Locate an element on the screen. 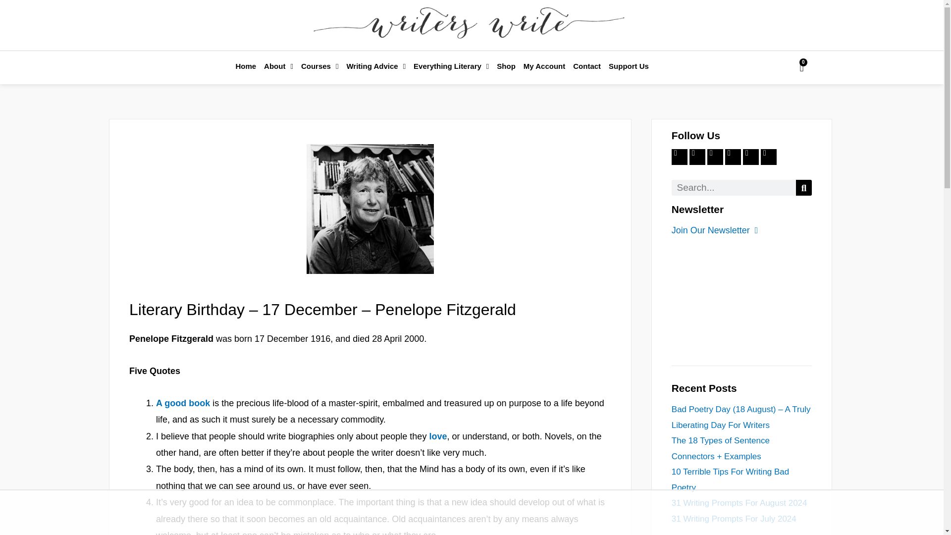  Support Us is located at coordinates (629, 66).